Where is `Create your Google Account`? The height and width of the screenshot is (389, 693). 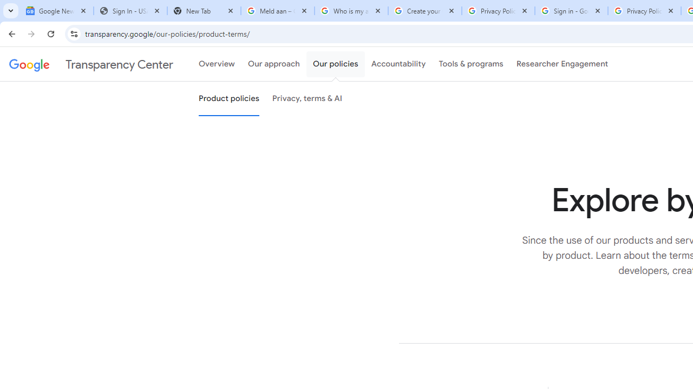
Create your Google Account is located at coordinates (424, 11).